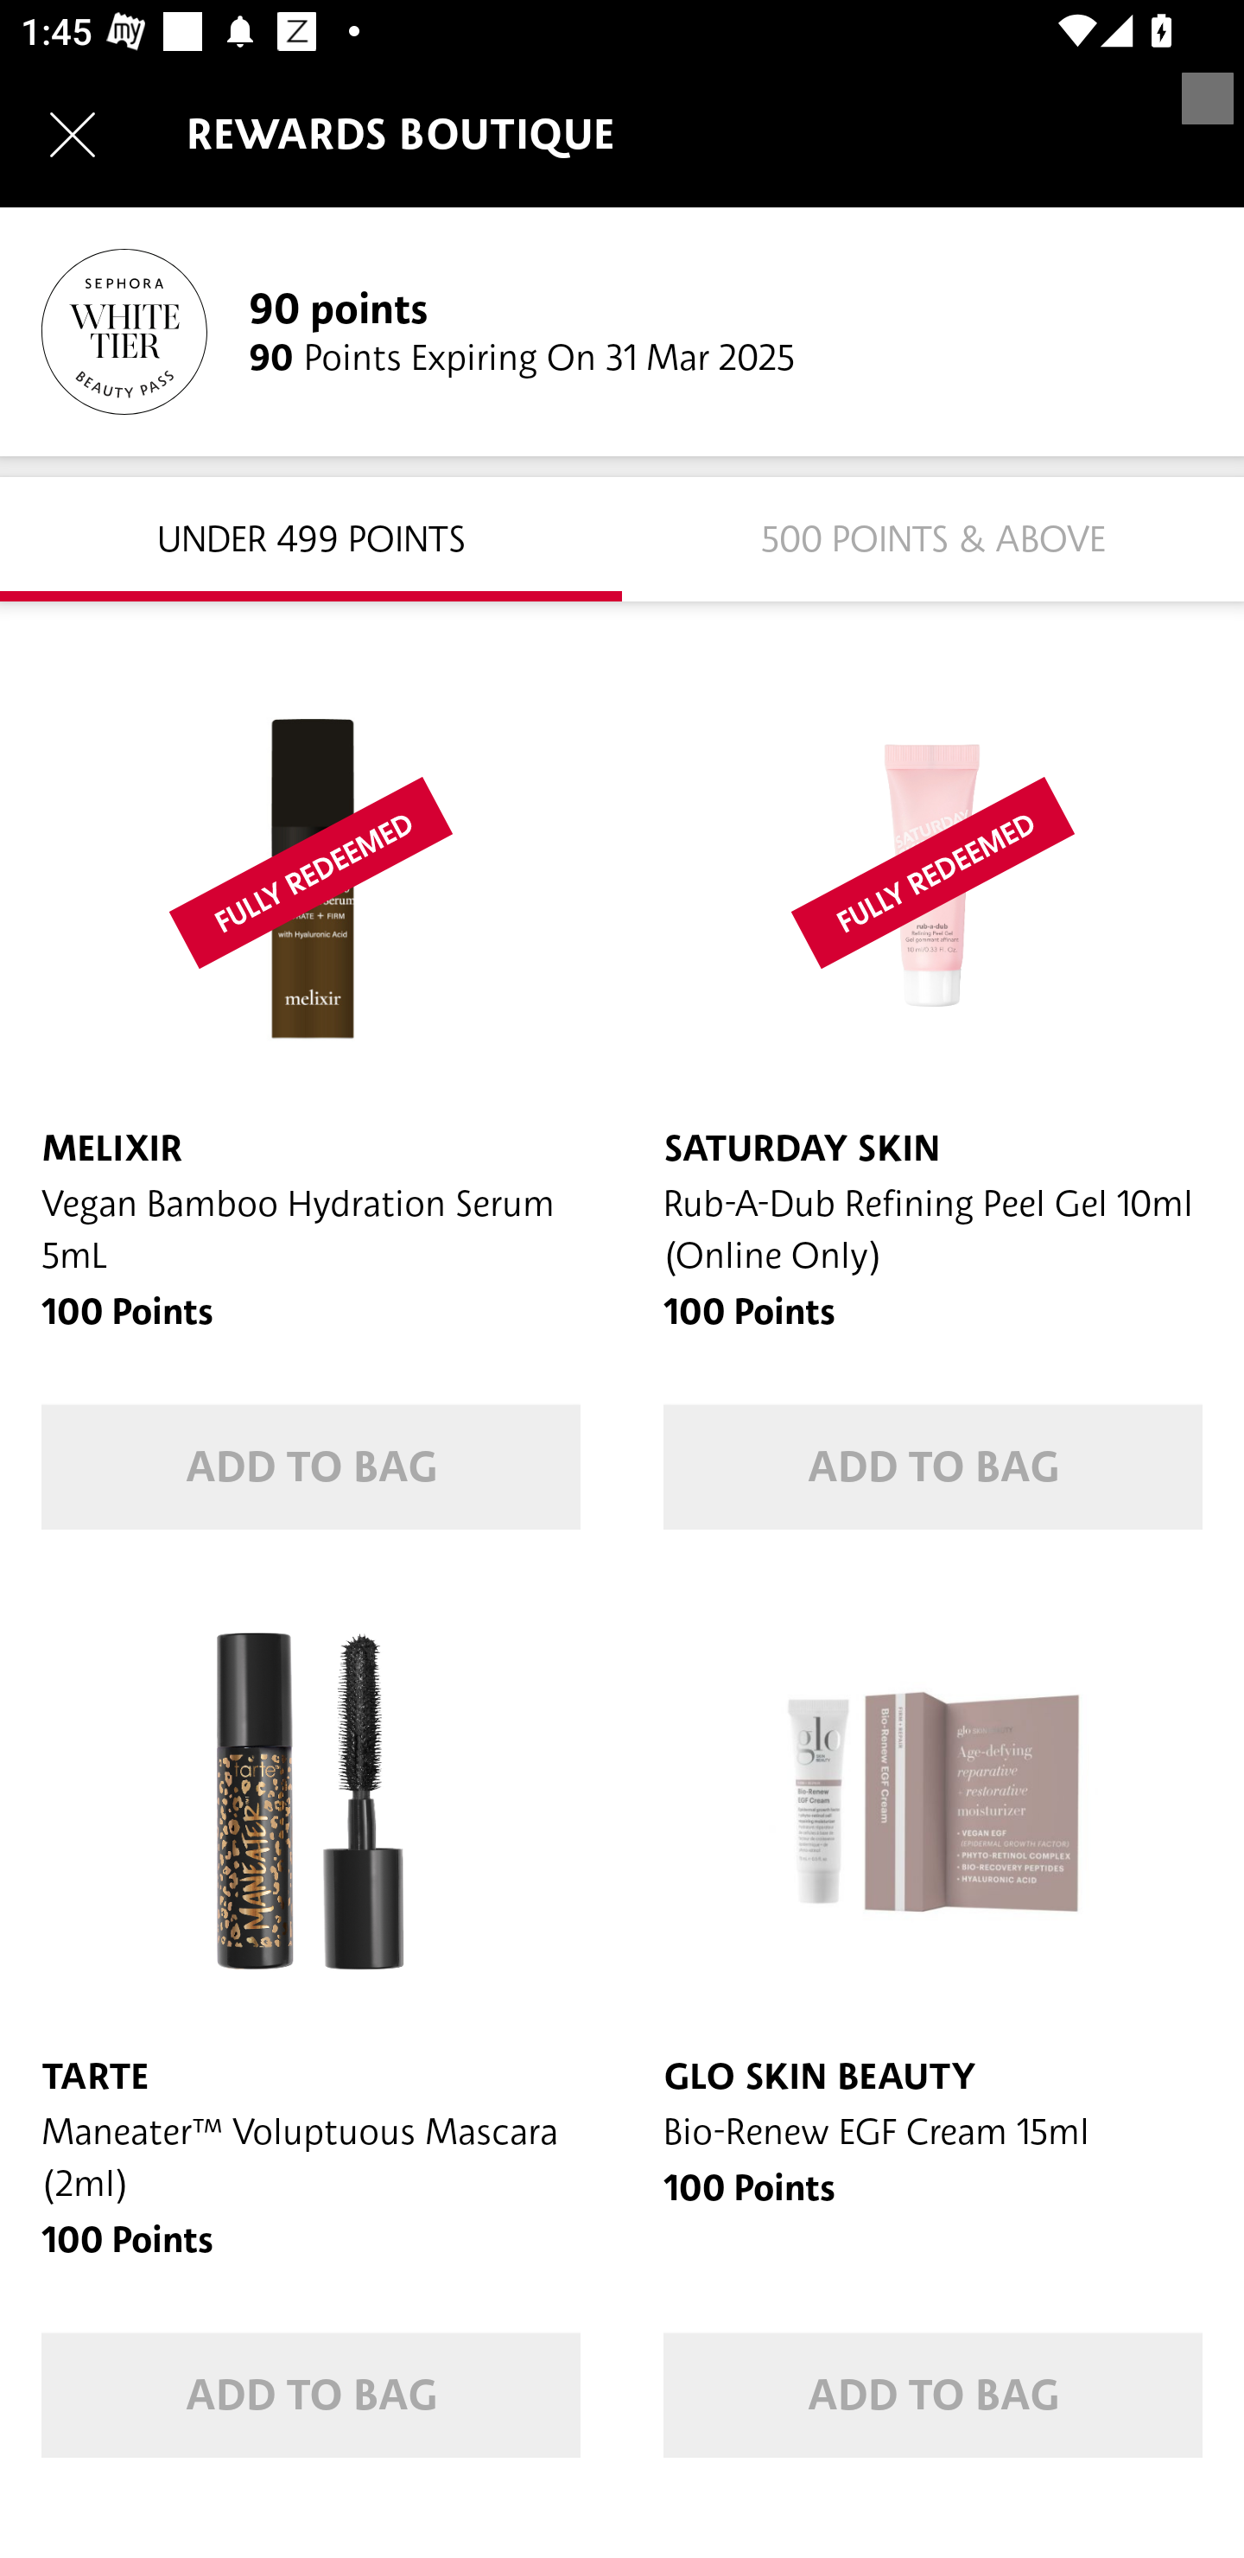  What do you see at coordinates (311, 2396) in the screenshot?
I see `ADD TO BAG` at bounding box center [311, 2396].